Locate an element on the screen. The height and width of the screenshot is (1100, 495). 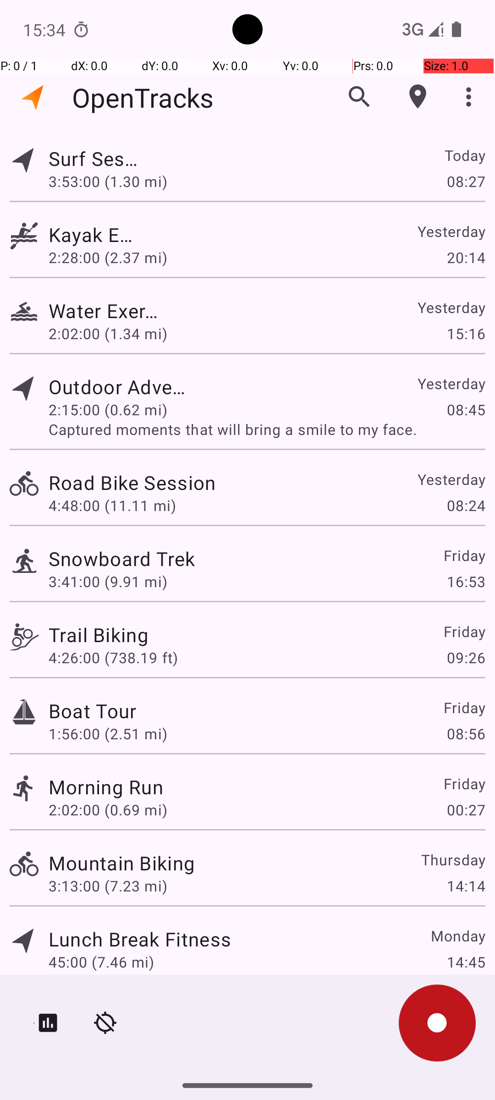
Snowboard Trek is located at coordinates (122, 558).